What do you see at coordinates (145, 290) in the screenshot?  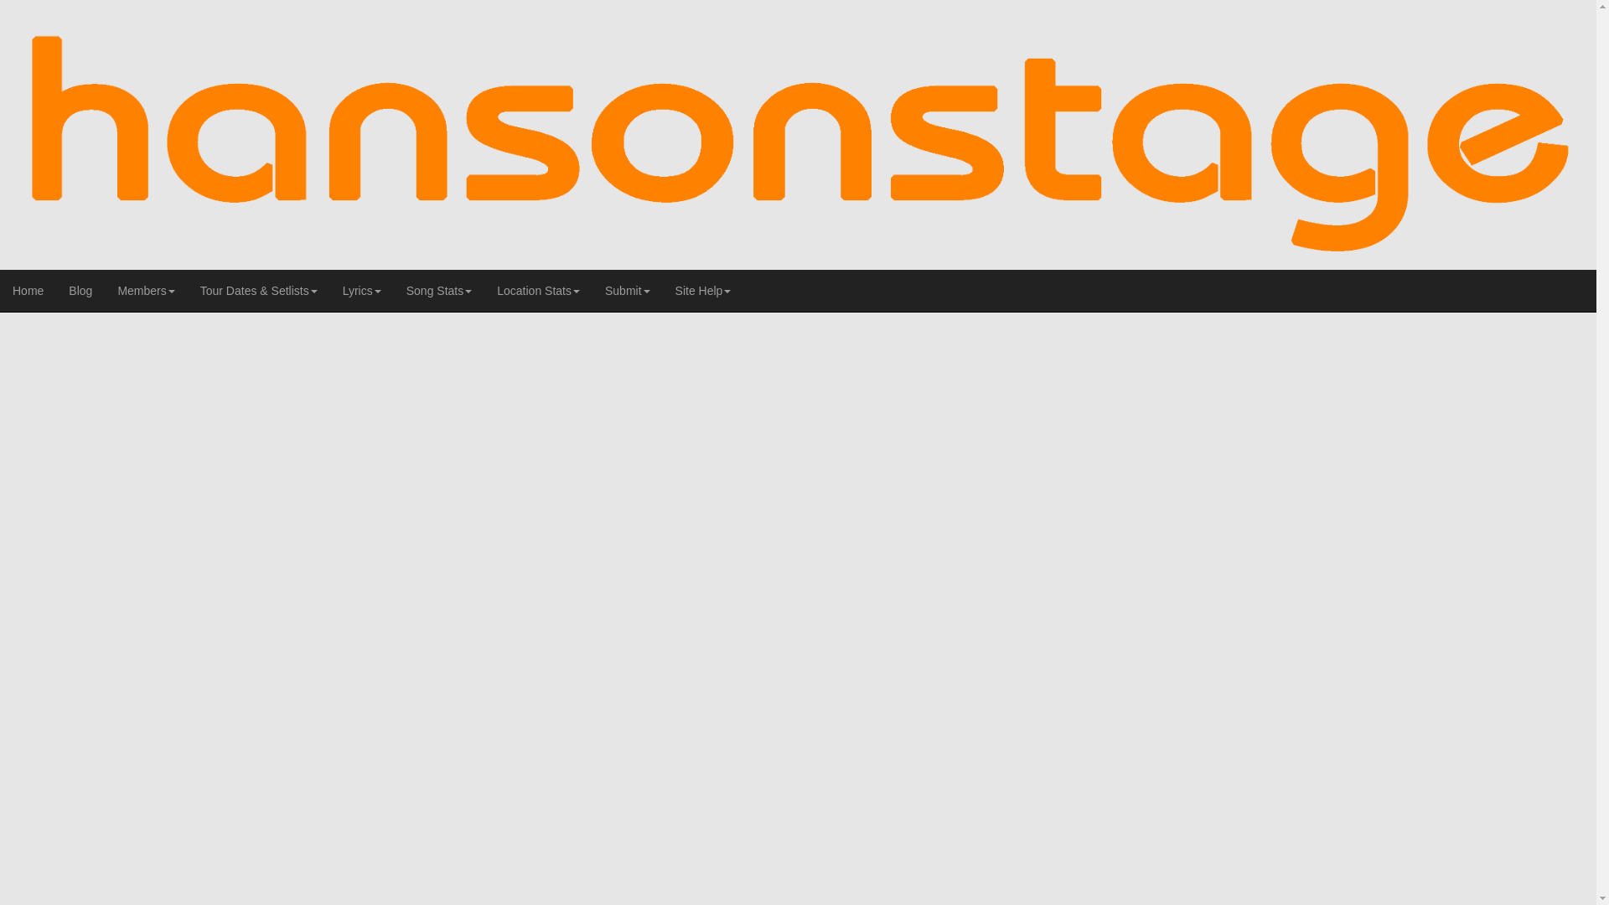 I see `Members` at bounding box center [145, 290].